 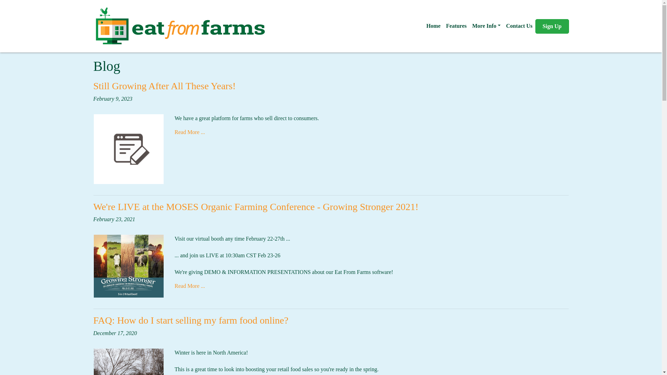 I want to click on Features, so click(x=456, y=26).